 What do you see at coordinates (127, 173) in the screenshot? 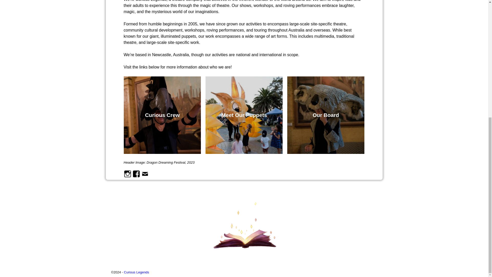
I see `Instagram: Capture and Share the World's Moments` at bounding box center [127, 173].